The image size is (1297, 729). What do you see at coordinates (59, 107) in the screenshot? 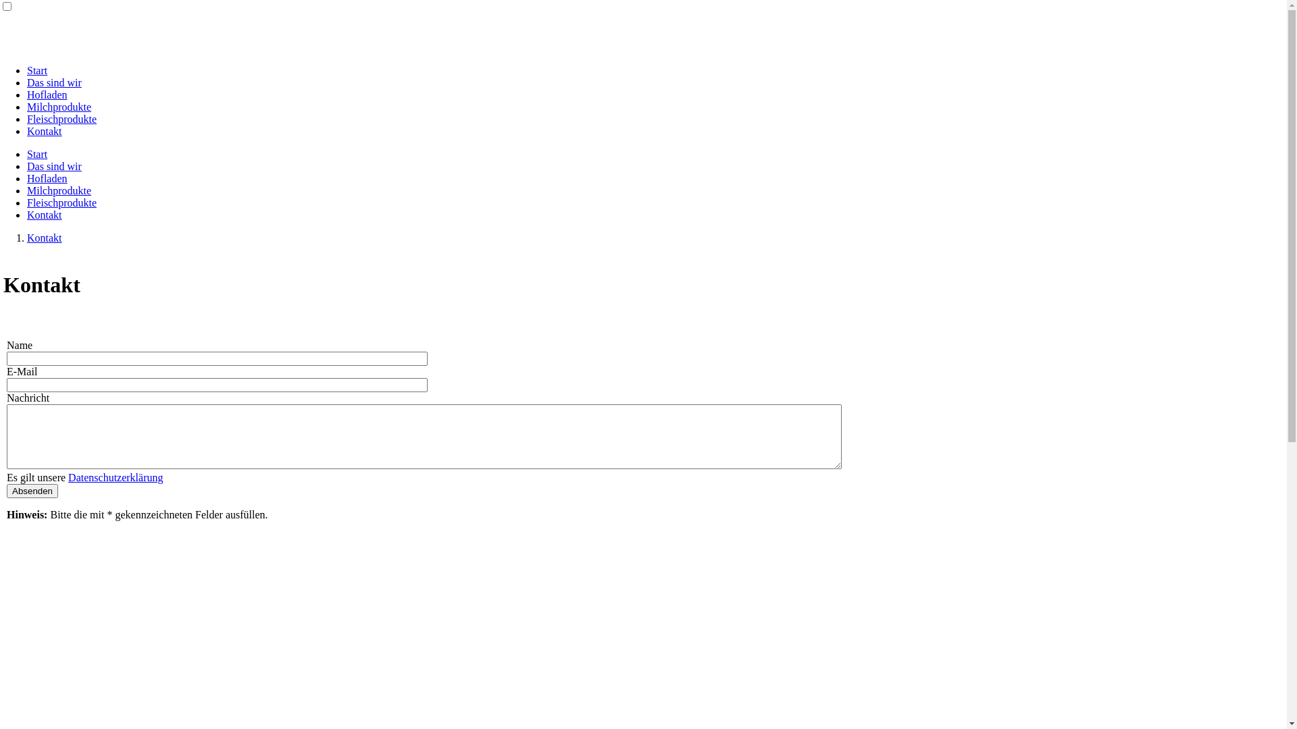
I see `Milchprodukte` at bounding box center [59, 107].